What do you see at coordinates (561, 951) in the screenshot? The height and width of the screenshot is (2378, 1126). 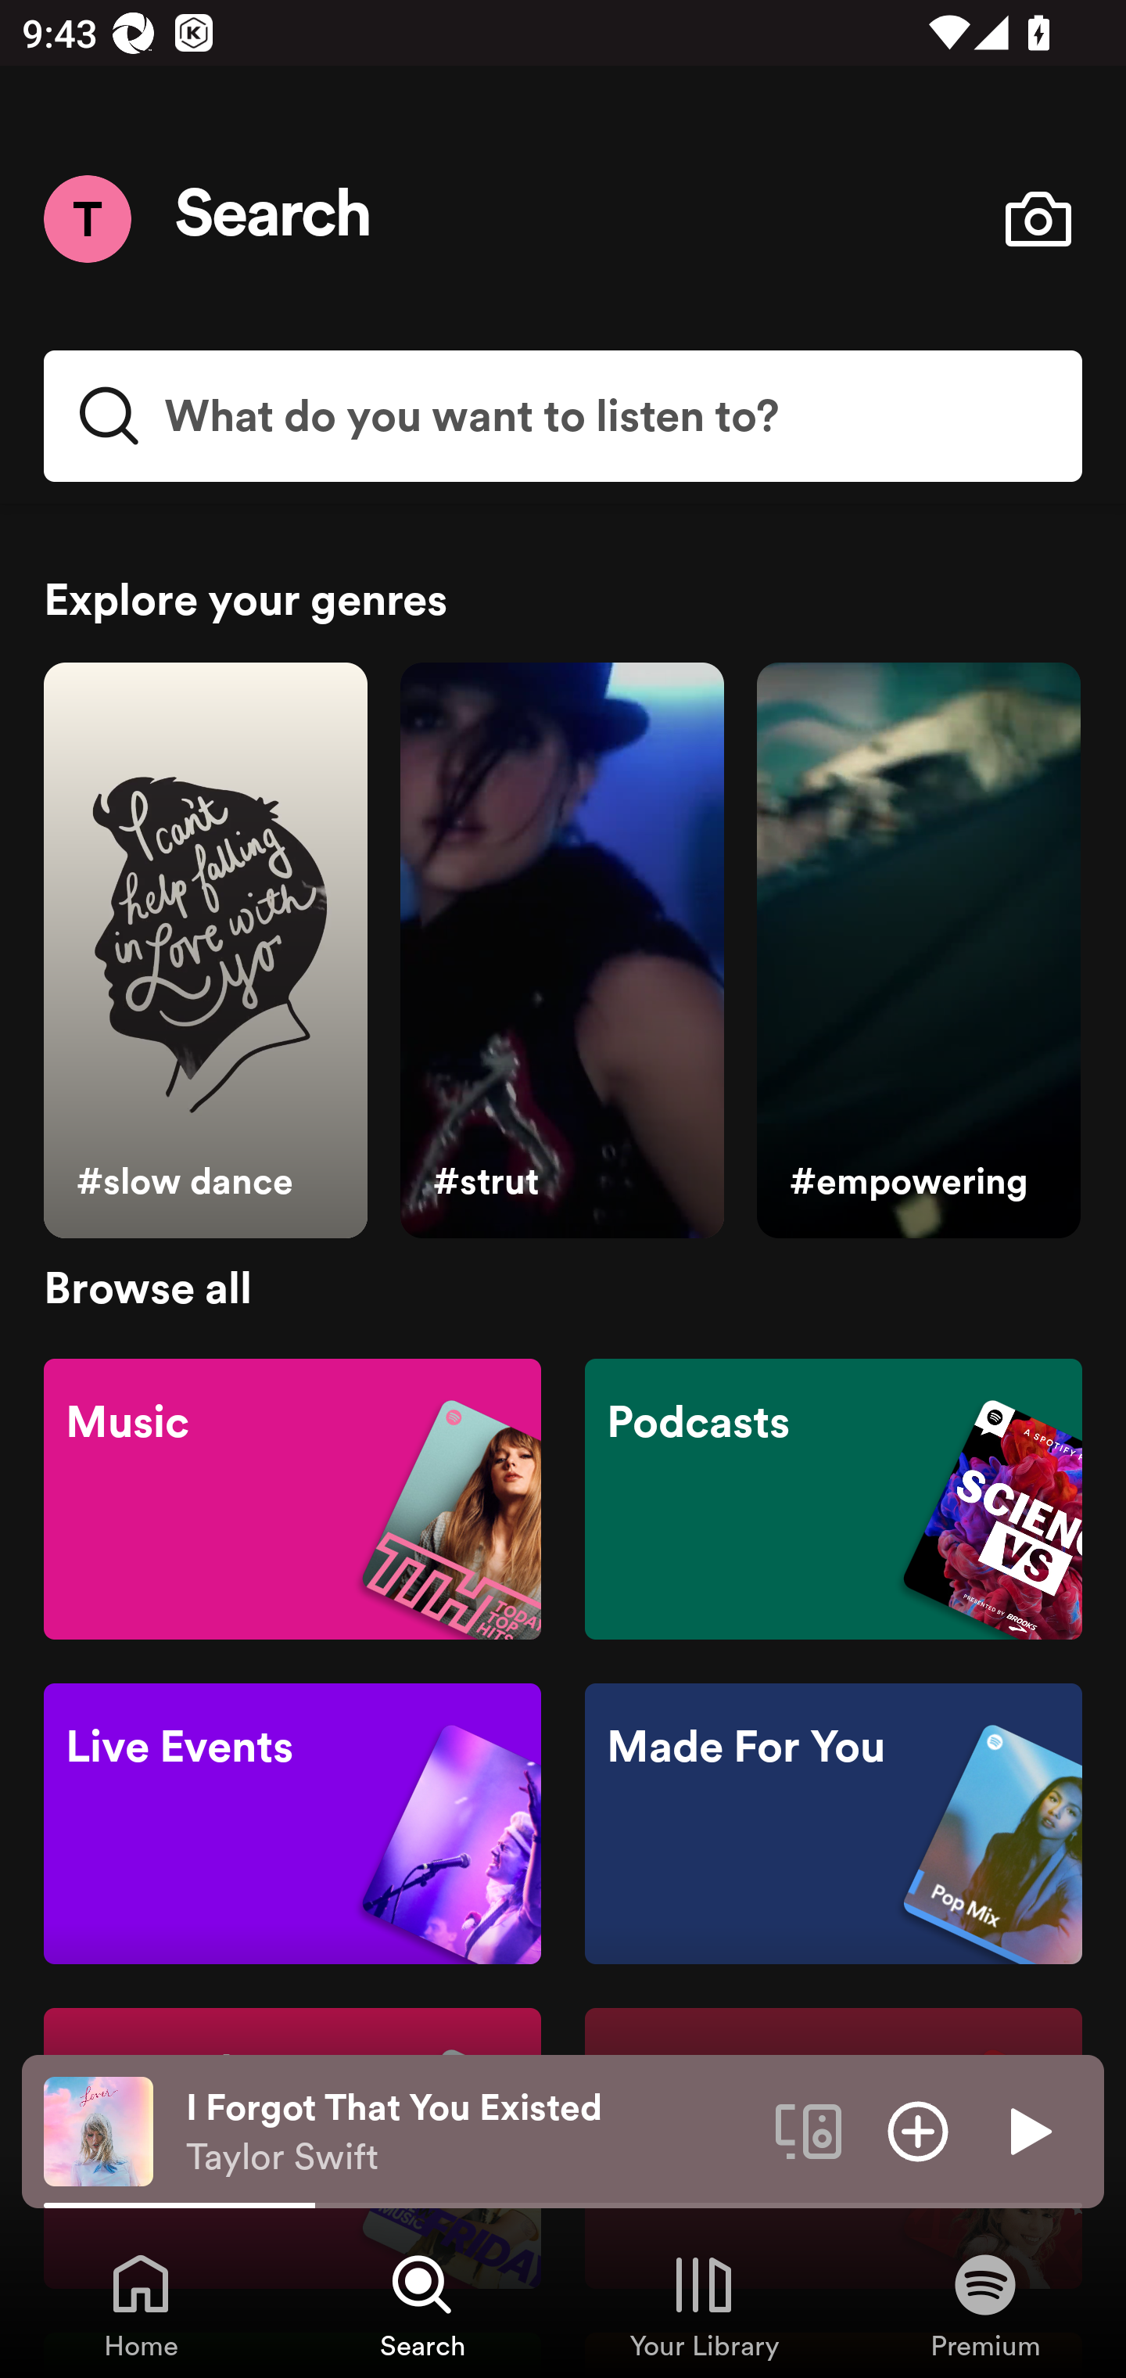 I see `#strut` at bounding box center [561, 951].